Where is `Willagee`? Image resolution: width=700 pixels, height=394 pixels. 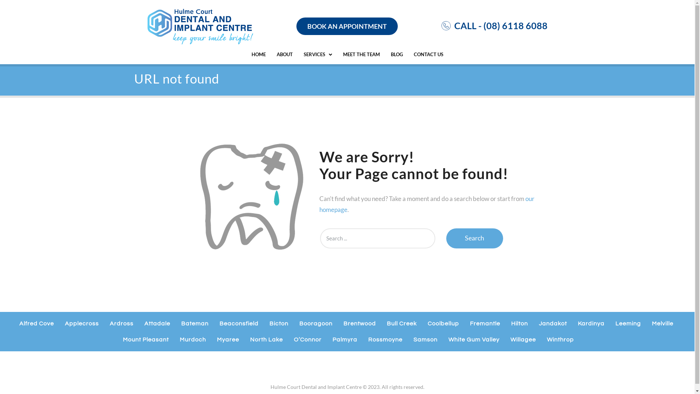
Willagee is located at coordinates (523, 340).